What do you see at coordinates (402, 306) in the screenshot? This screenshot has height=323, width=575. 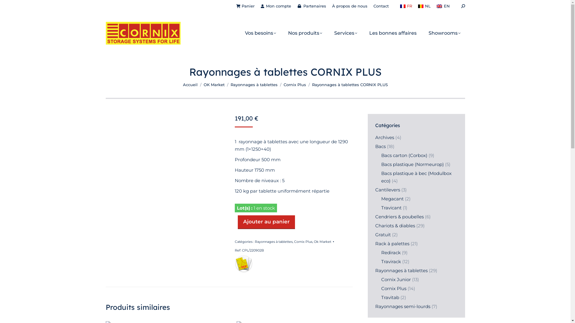 I see `Rayonnages semi-lourds` at bounding box center [402, 306].